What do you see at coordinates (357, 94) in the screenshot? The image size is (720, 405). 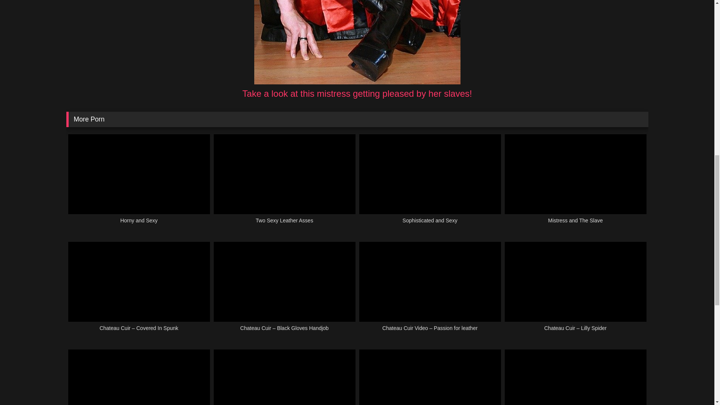 I see `Take a look at this mistress getting pleased by her slaves!` at bounding box center [357, 94].